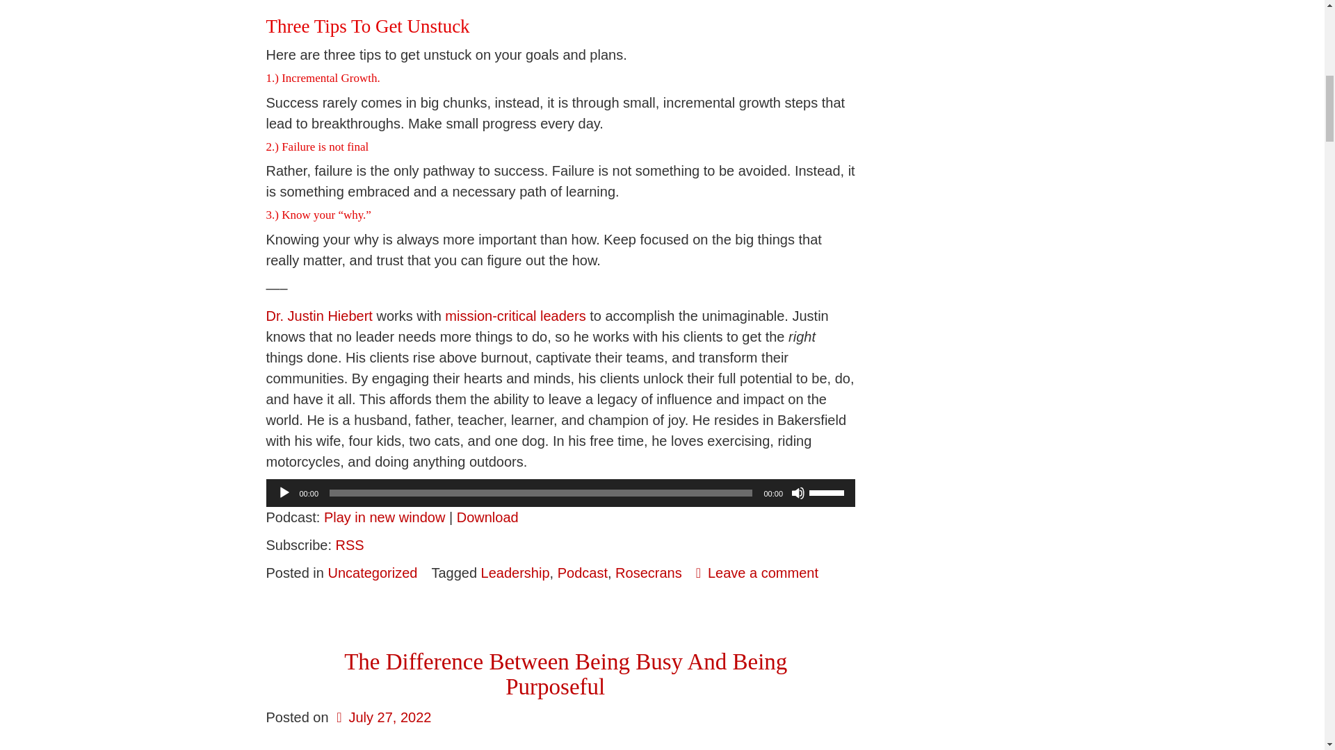 The height and width of the screenshot is (750, 1335). Describe the element at coordinates (649, 572) in the screenshot. I see `Rosecrans` at that location.